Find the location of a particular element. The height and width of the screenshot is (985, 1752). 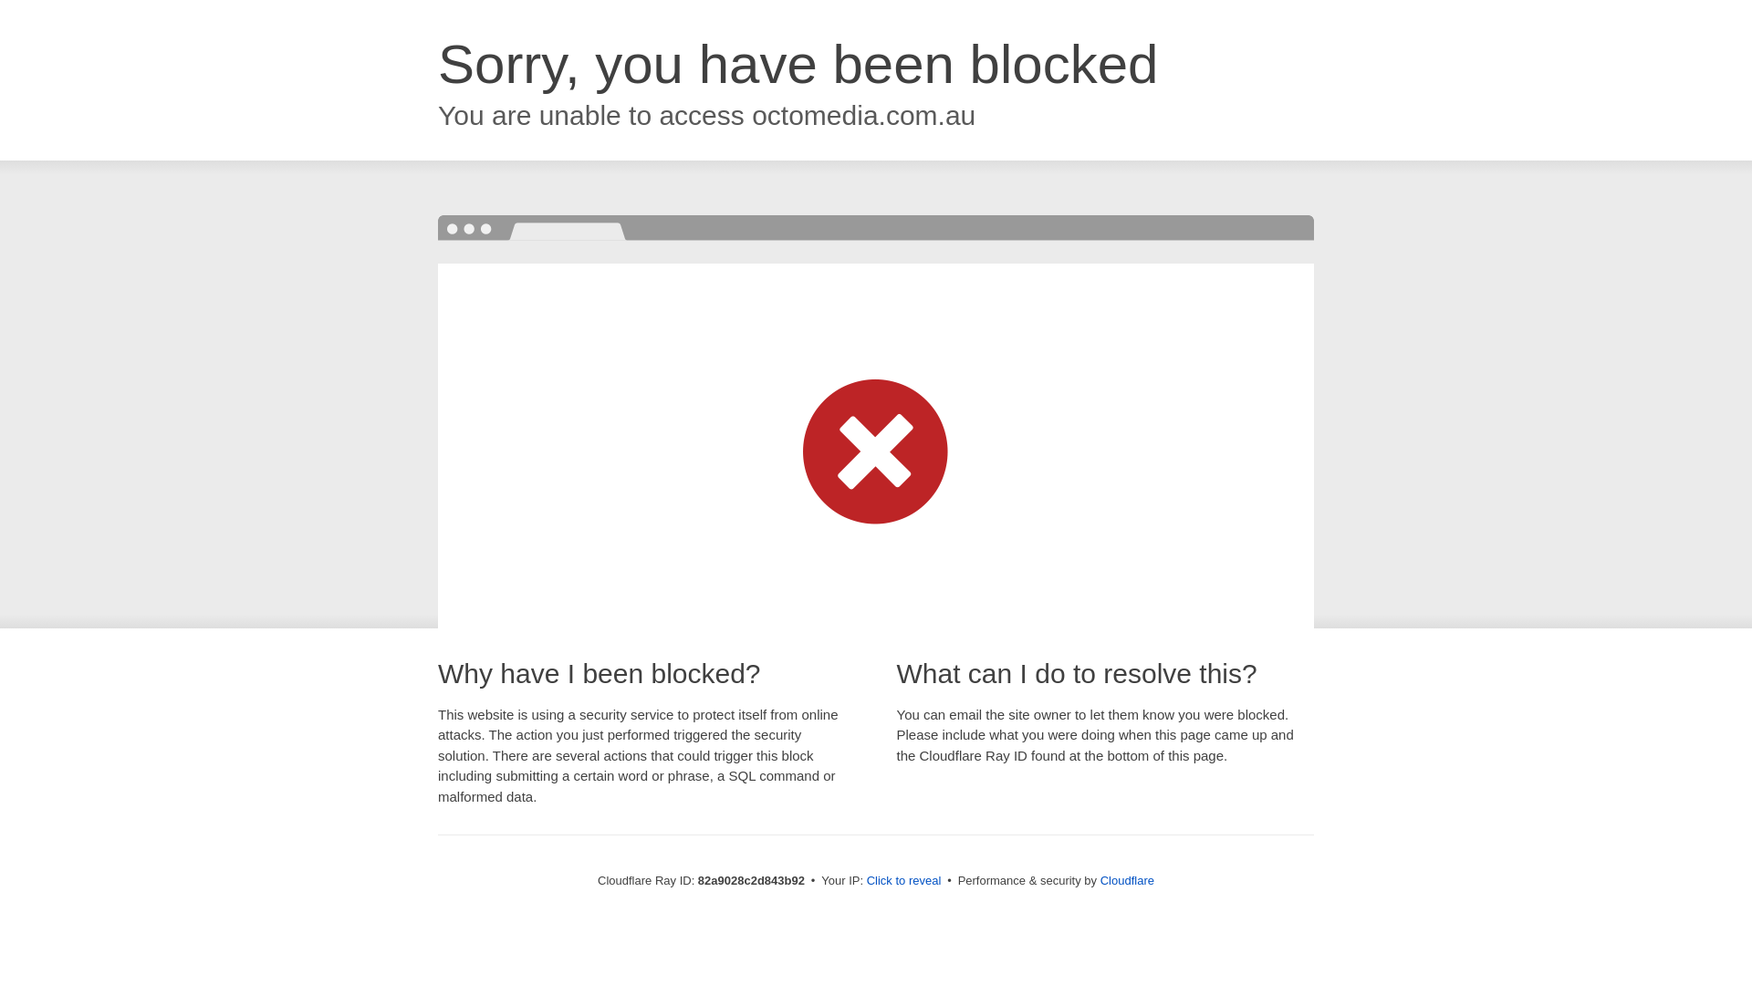

Cloudflare is located at coordinates (1128, 881).